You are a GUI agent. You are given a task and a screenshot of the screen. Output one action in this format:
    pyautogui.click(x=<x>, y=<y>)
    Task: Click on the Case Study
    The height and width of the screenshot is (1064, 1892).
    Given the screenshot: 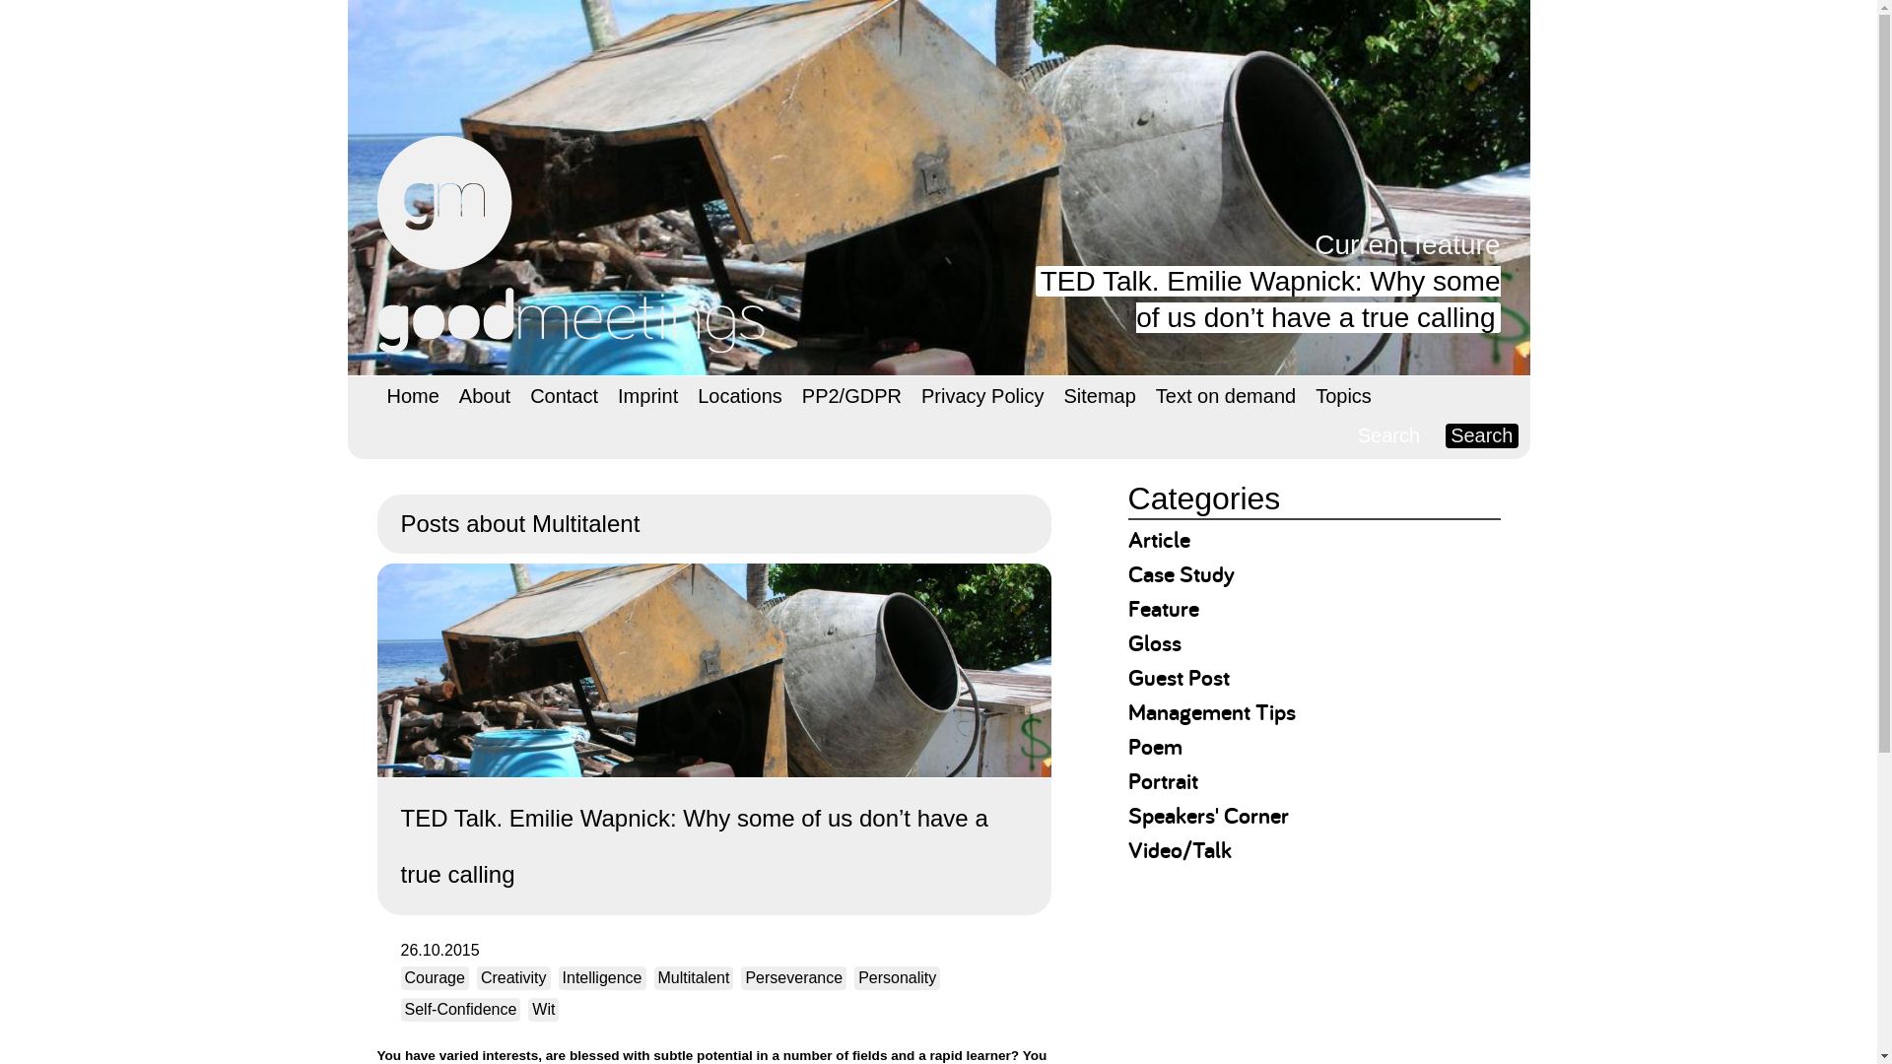 What is the action you would take?
    pyautogui.click(x=1181, y=573)
    